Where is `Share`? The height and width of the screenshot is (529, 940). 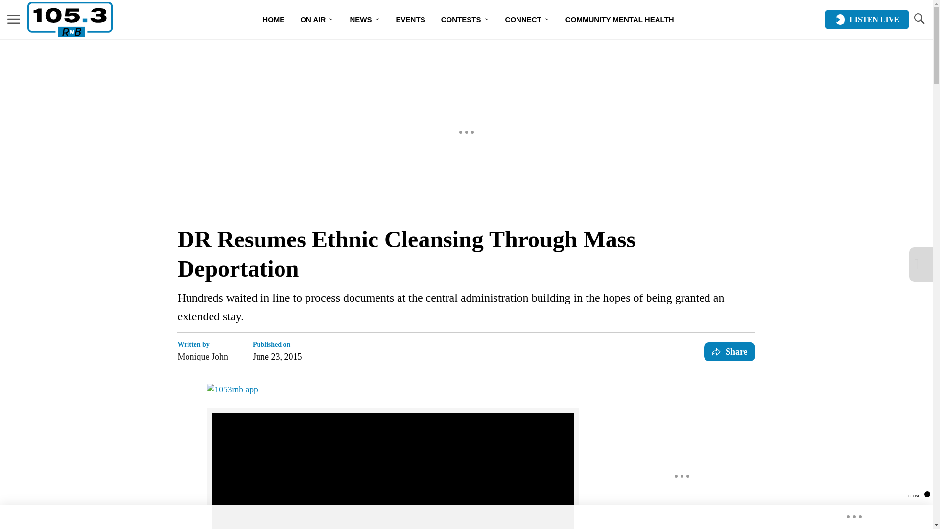 Share is located at coordinates (729, 351).